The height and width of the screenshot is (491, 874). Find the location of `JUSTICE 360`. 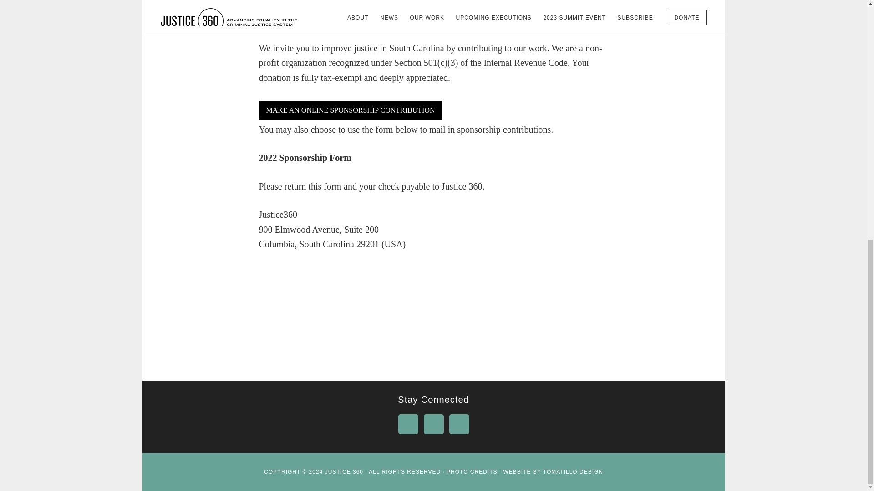

JUSTICE 360 is located at coordinates (344, 472).